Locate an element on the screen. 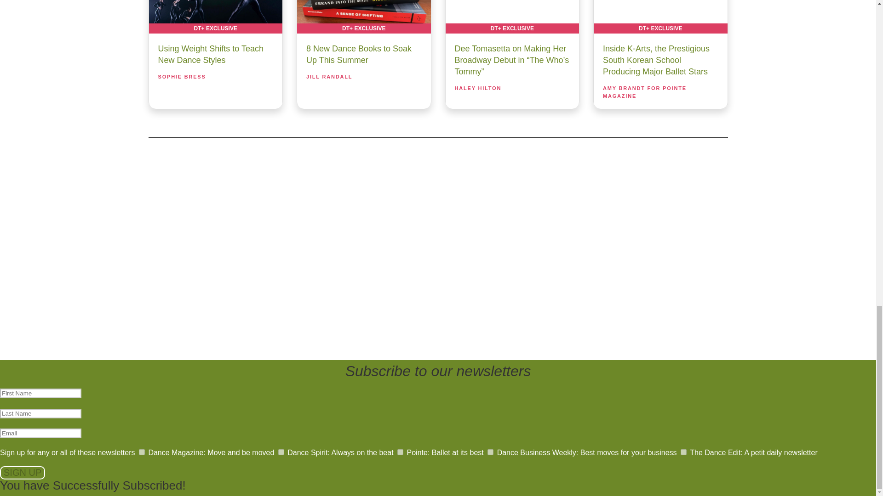 Image resolution: width=883 pixels, height=496 pixels. Follow on Facebook is located at coordinates (391, 239).